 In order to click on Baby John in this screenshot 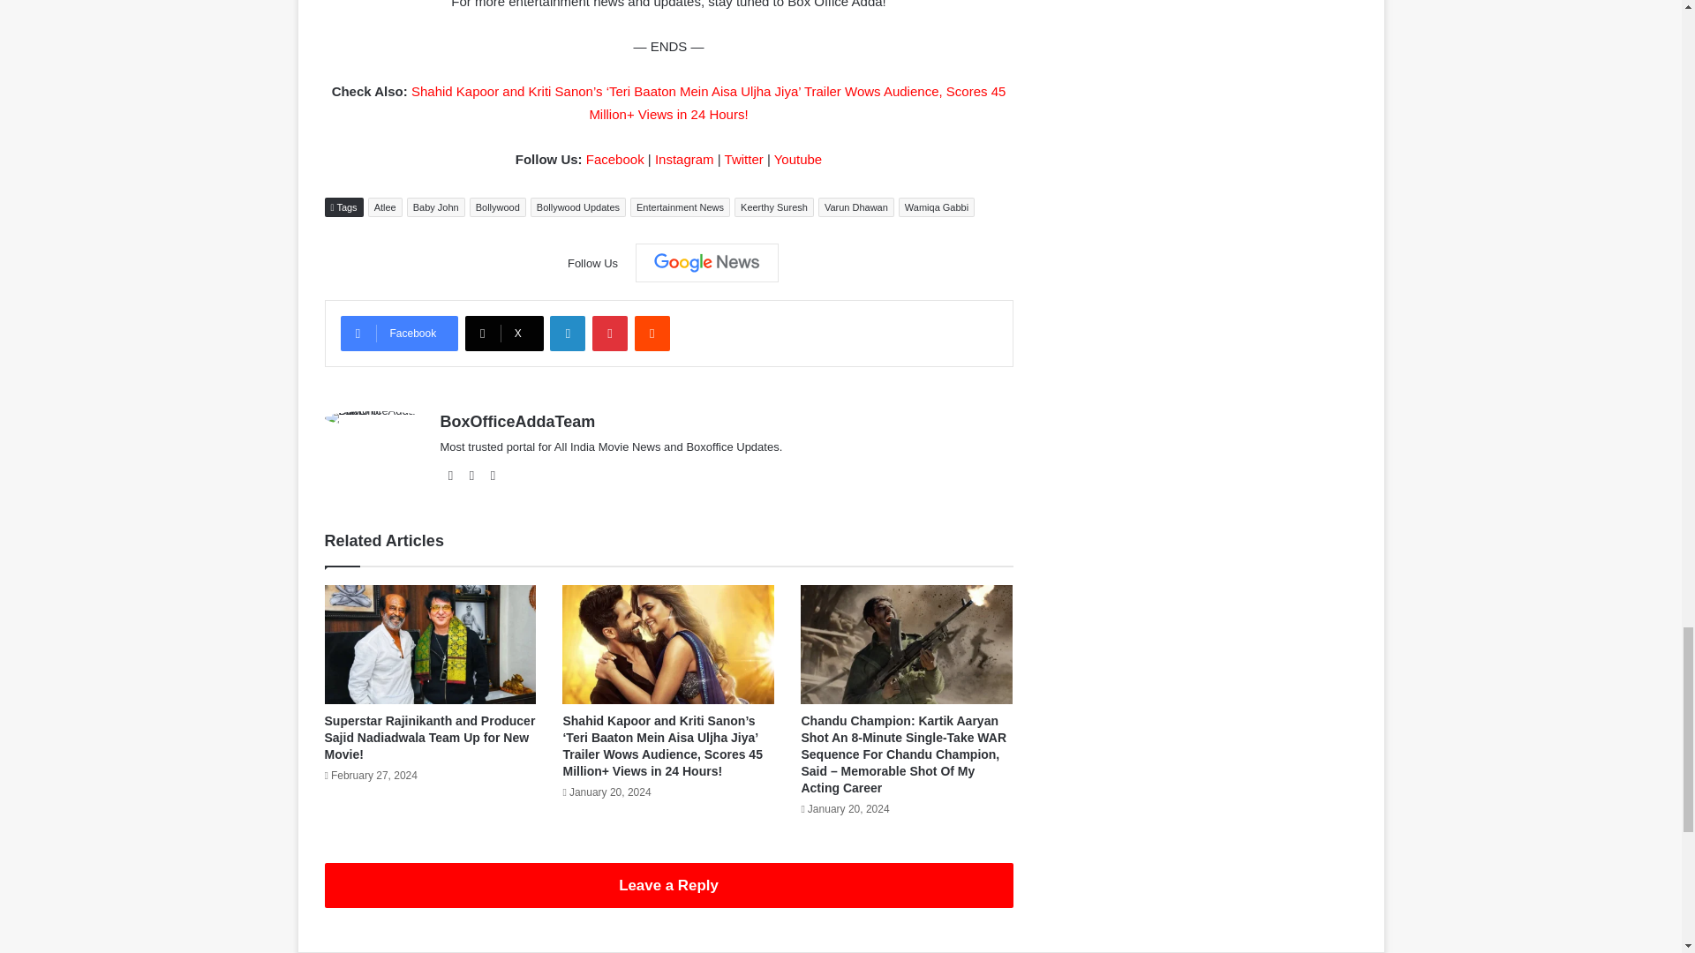, I will do `click(435, 206)`.